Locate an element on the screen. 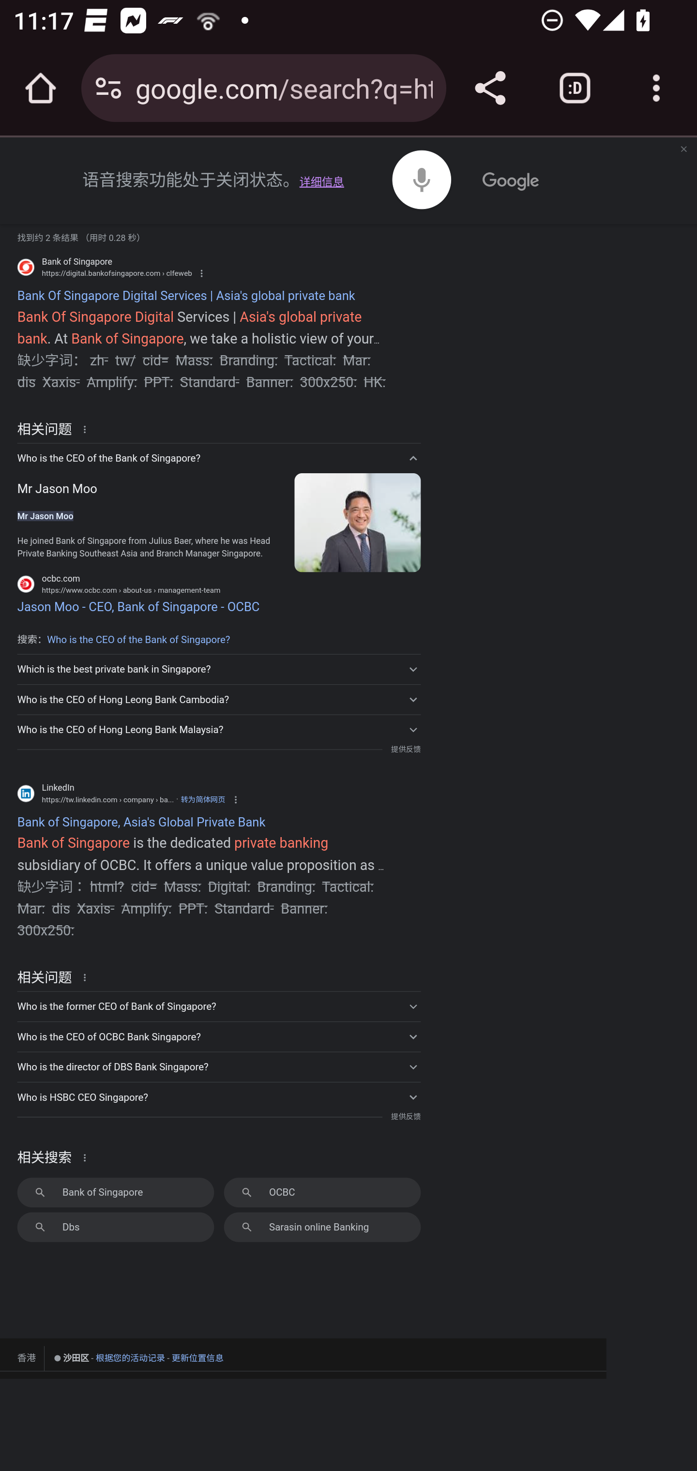 The image size is (697, 1471). 沙田区  - 根据您的活动记录 is located at coordinates (109, 1358).